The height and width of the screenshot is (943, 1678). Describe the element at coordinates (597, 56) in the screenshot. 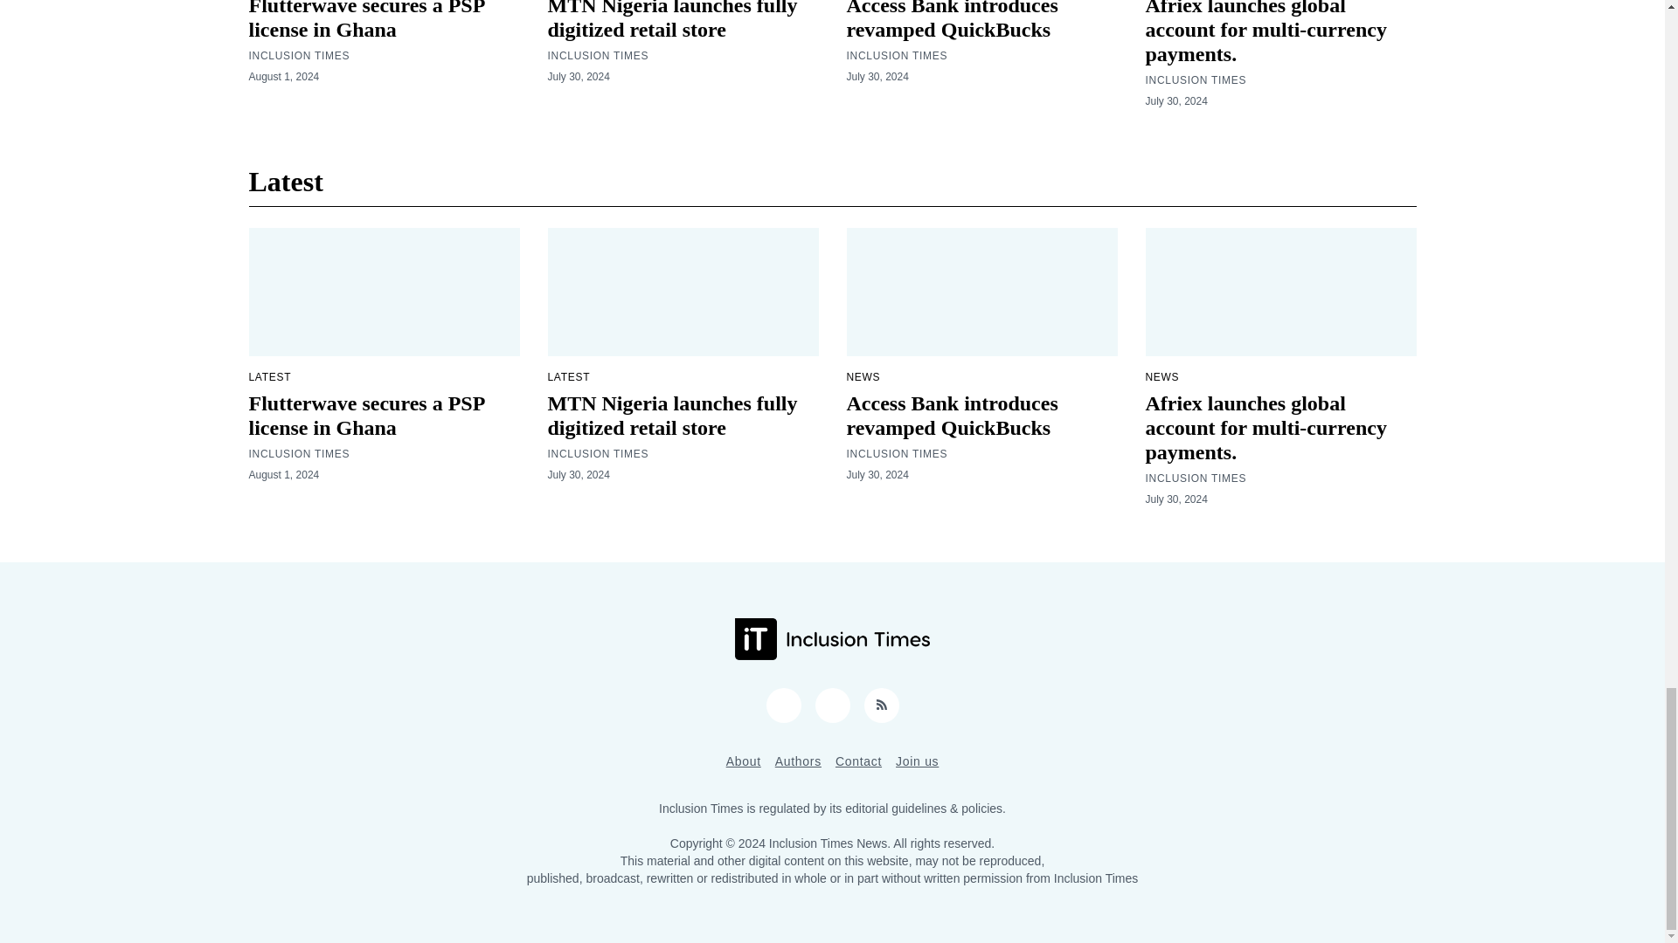

I see `INCLUSION TIMES` at that location.